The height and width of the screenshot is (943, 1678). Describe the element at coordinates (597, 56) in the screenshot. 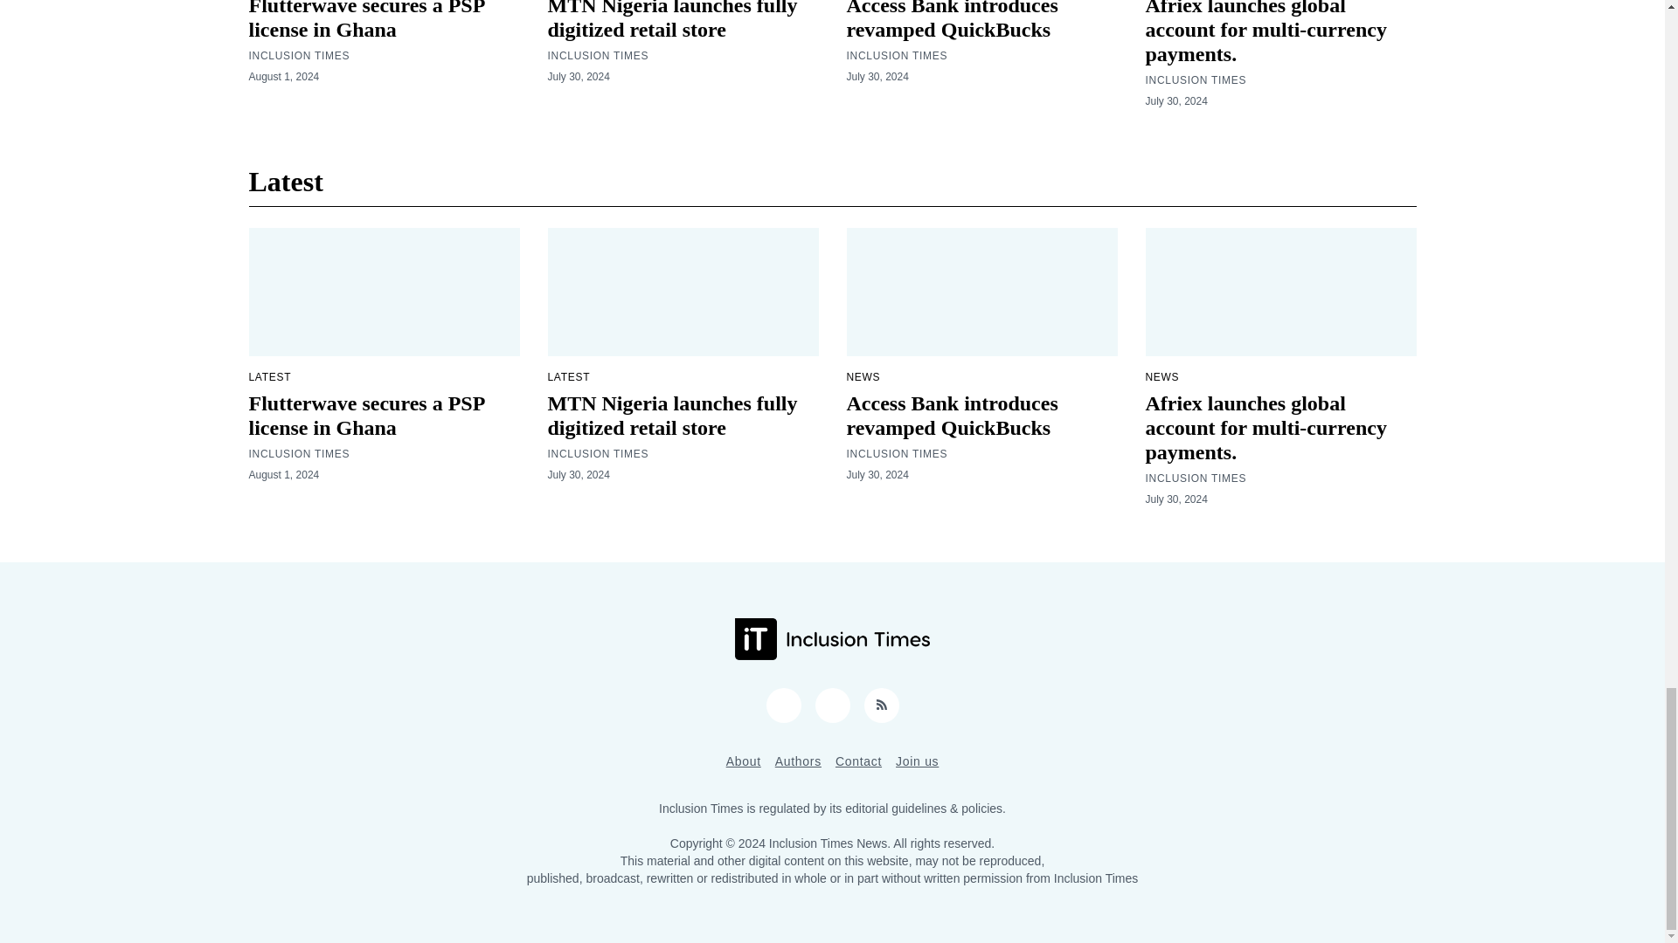

I see `INCLUSION TIMES` at that location.